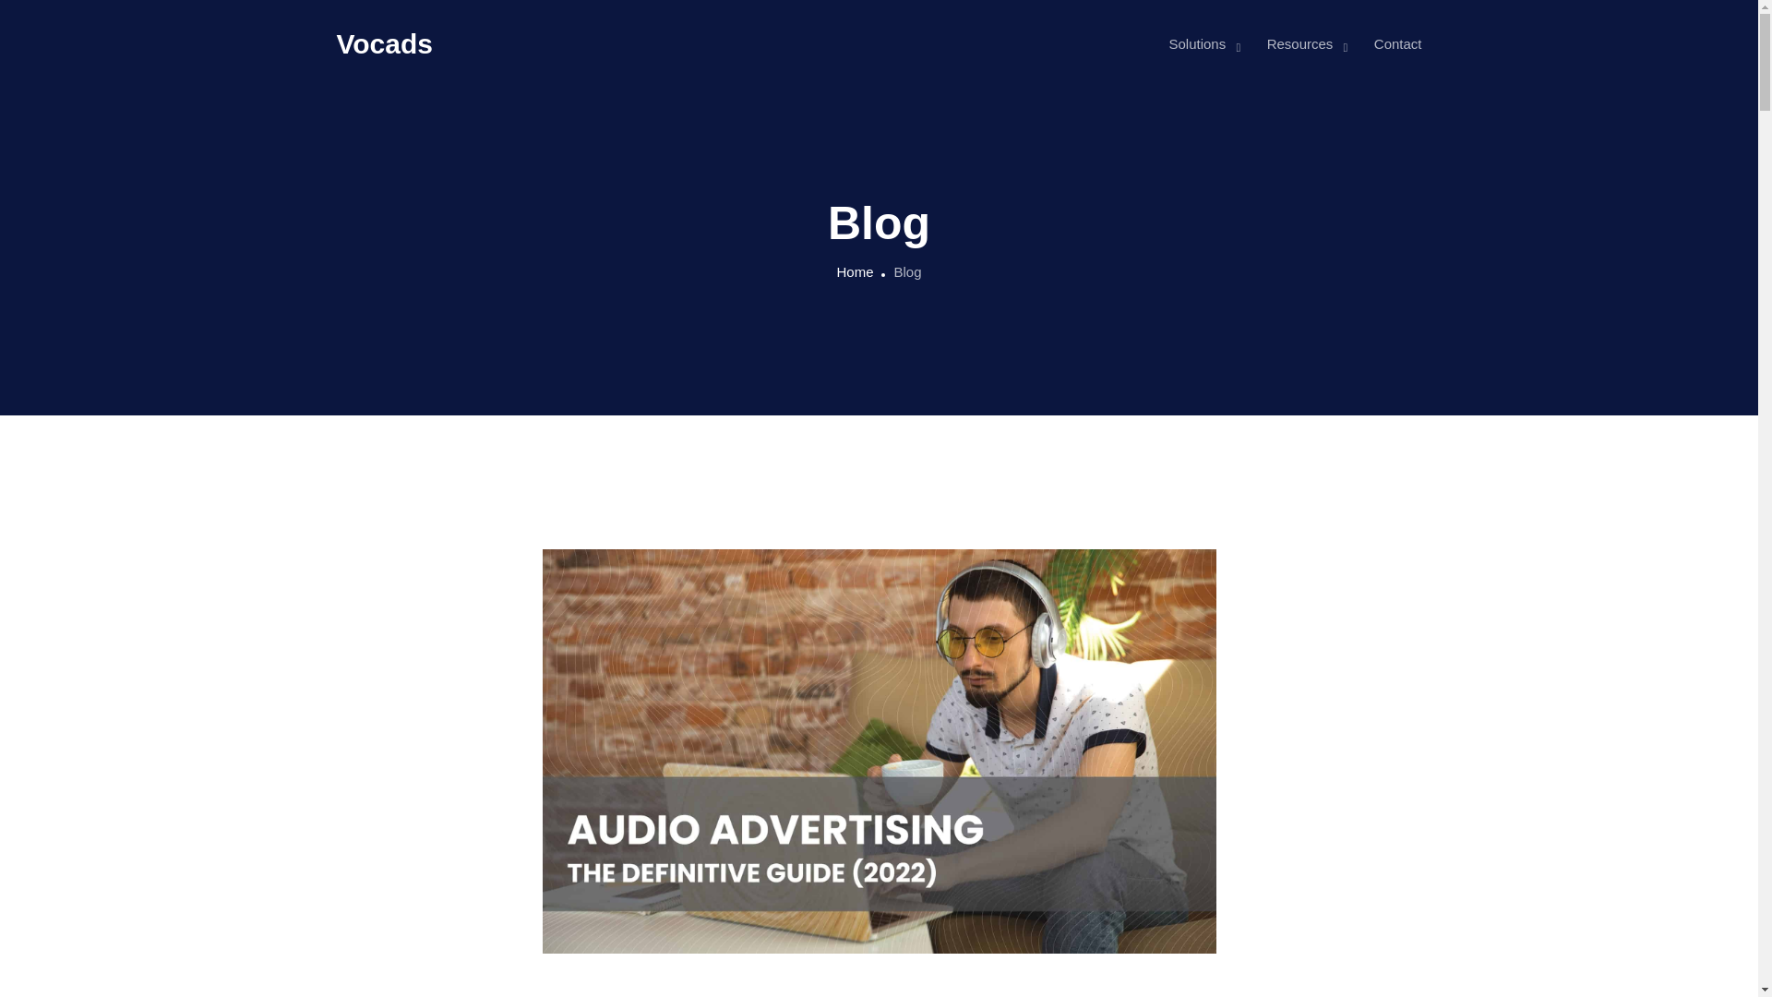 The height and width of the screenshot is (997, 1772). Describe the element at coordinates (1398, 43) in the screenshot. I see `Contact` at that location.